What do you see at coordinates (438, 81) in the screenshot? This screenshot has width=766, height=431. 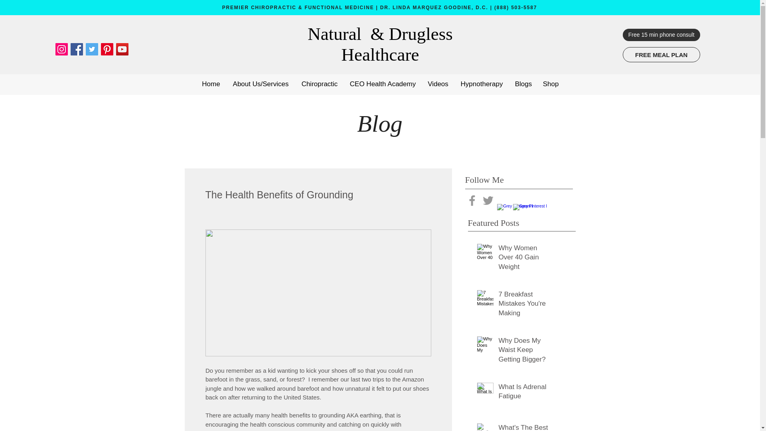 I see `Videos` at bounding box center [438, 81].